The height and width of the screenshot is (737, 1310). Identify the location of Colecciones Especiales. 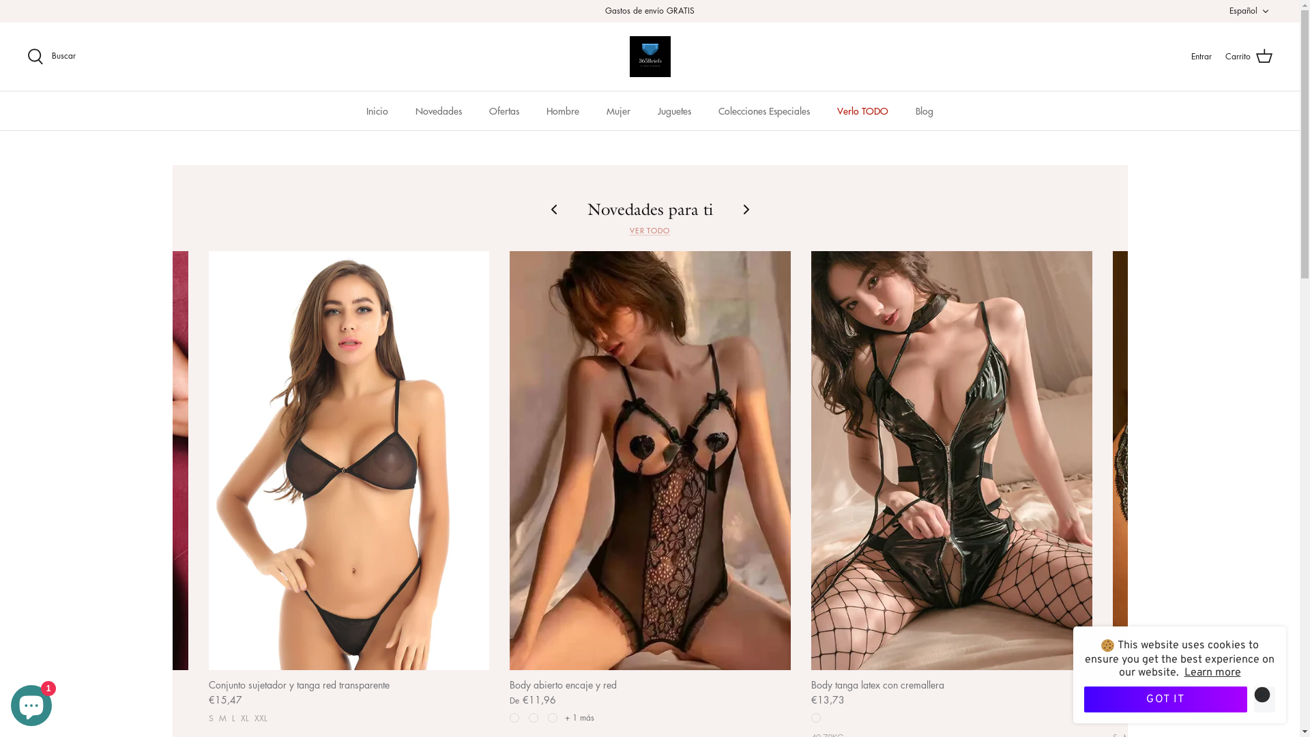
(764, 111).